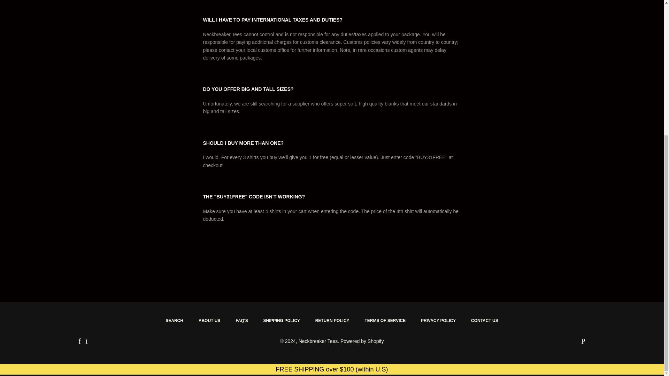  What do you see at coordinates (209, 321) in the screenshot?
I see `ABOUT US` at bounding box center [209, 321].